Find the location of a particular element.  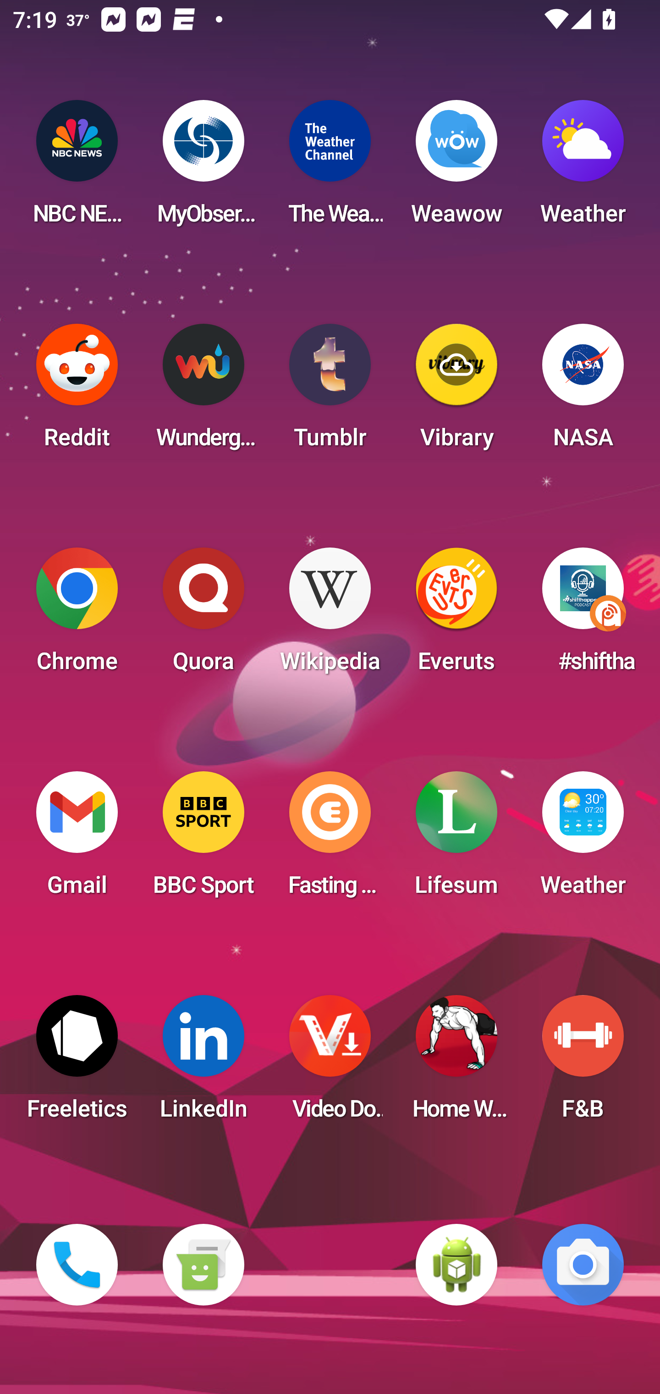

Lifesum is located at coordinates (456, 839).